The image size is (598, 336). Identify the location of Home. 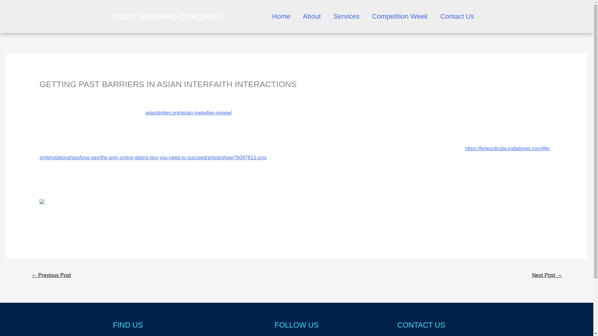
(281, 16).